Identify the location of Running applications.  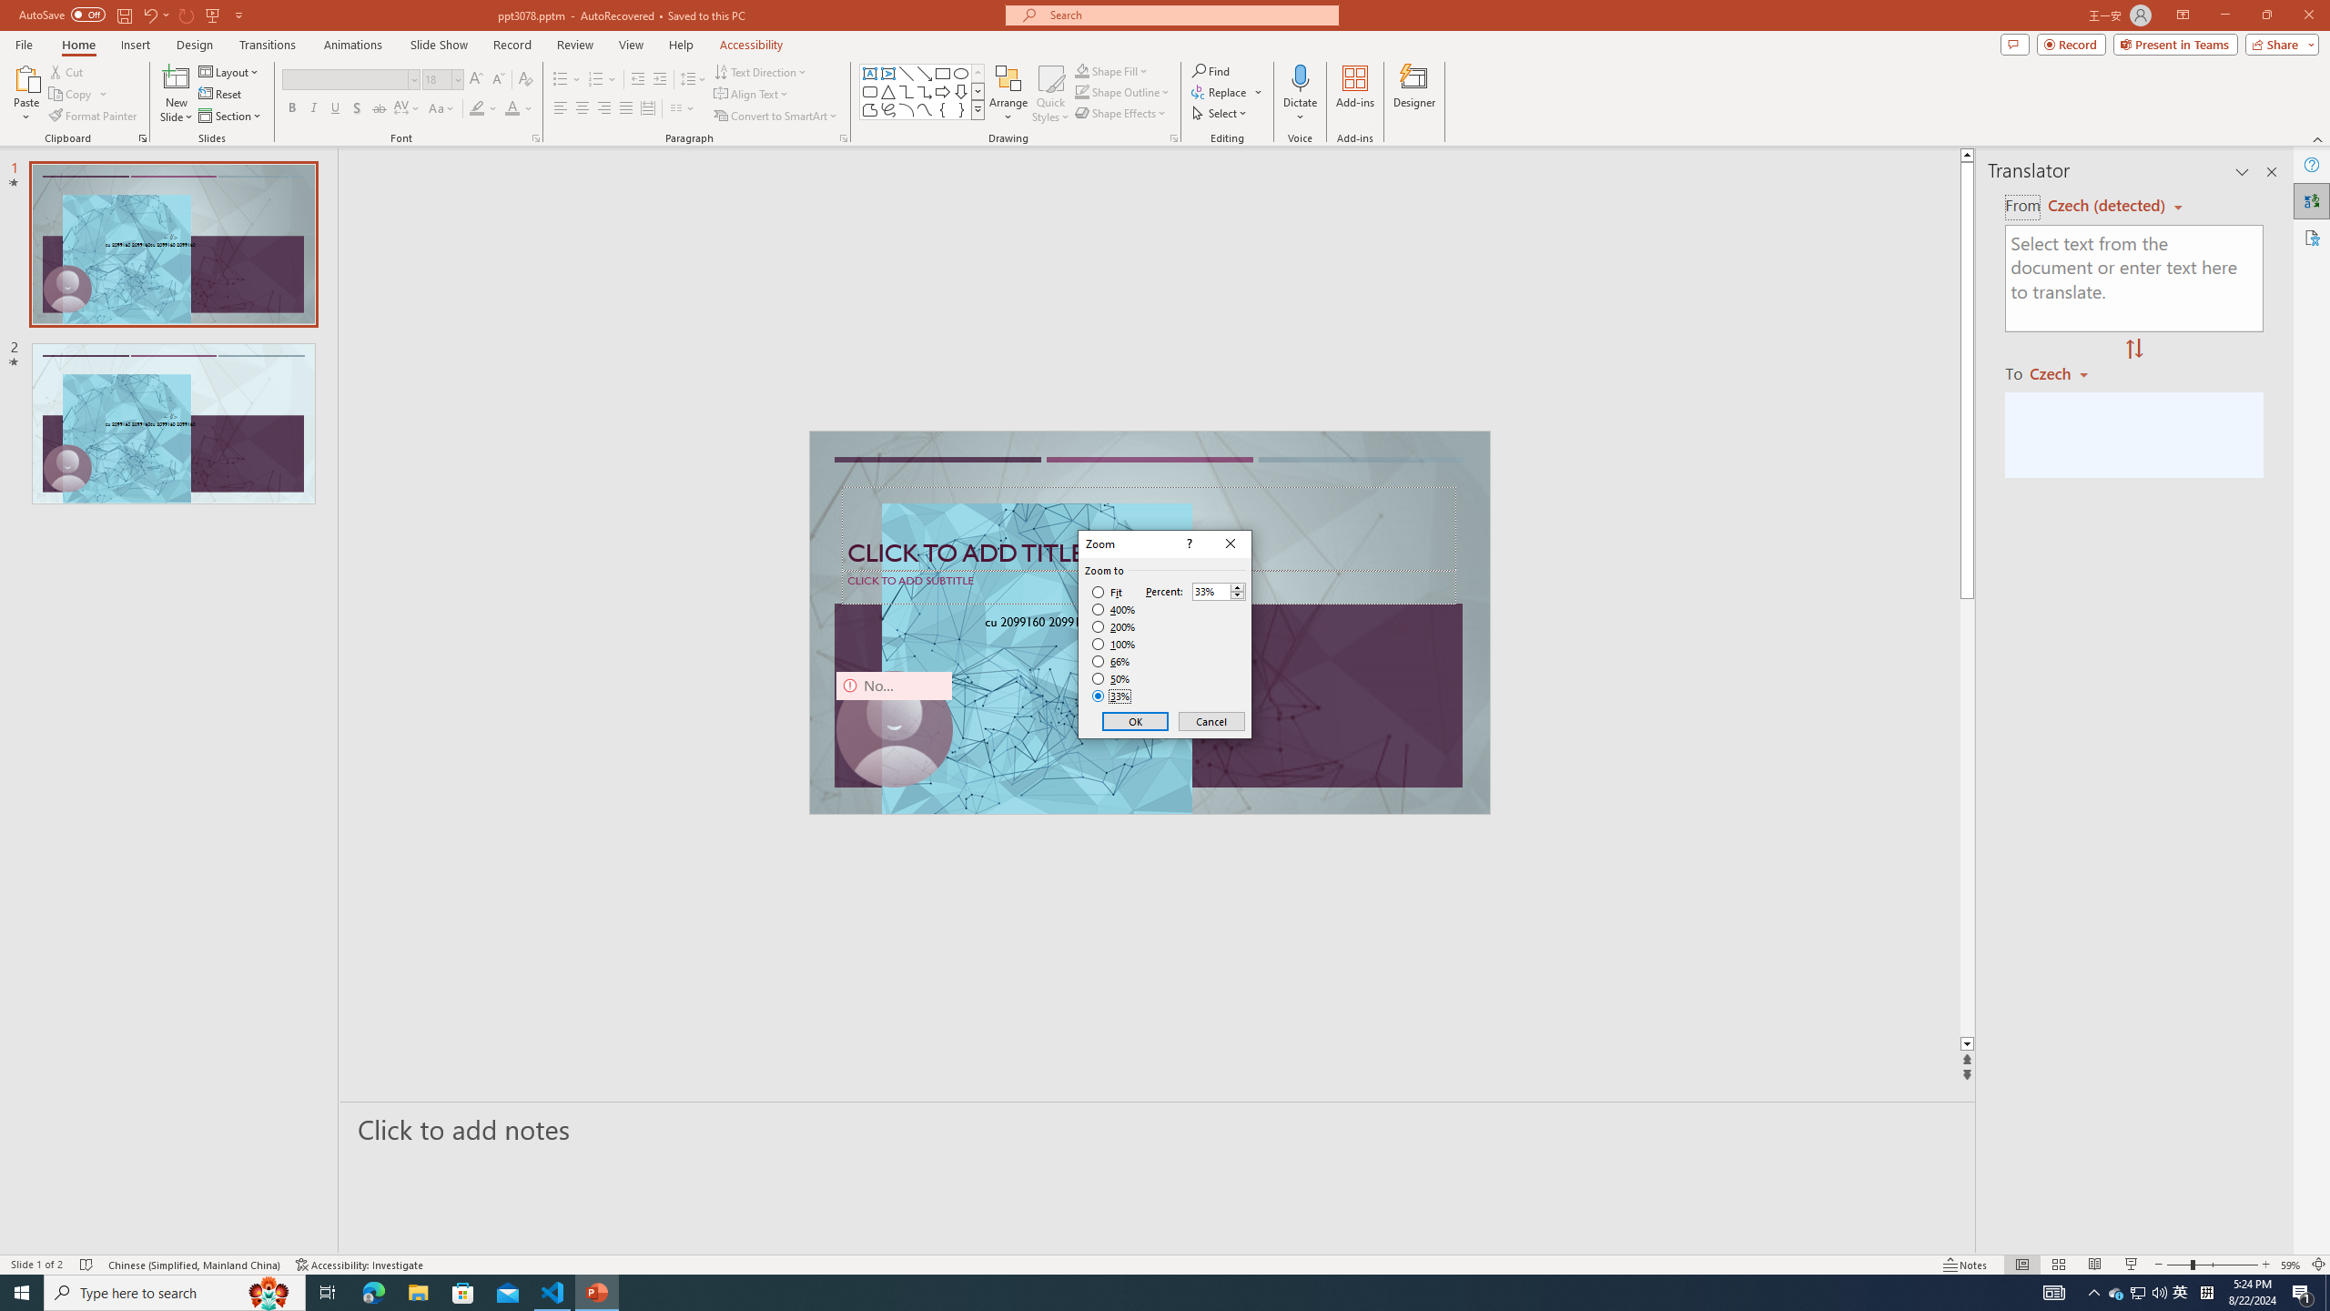
(1121, 1293).